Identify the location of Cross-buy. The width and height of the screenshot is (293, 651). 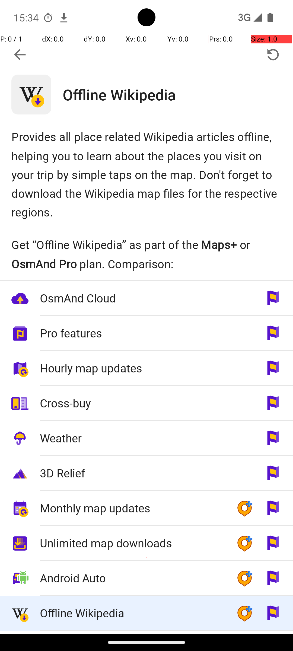
(132, 403).